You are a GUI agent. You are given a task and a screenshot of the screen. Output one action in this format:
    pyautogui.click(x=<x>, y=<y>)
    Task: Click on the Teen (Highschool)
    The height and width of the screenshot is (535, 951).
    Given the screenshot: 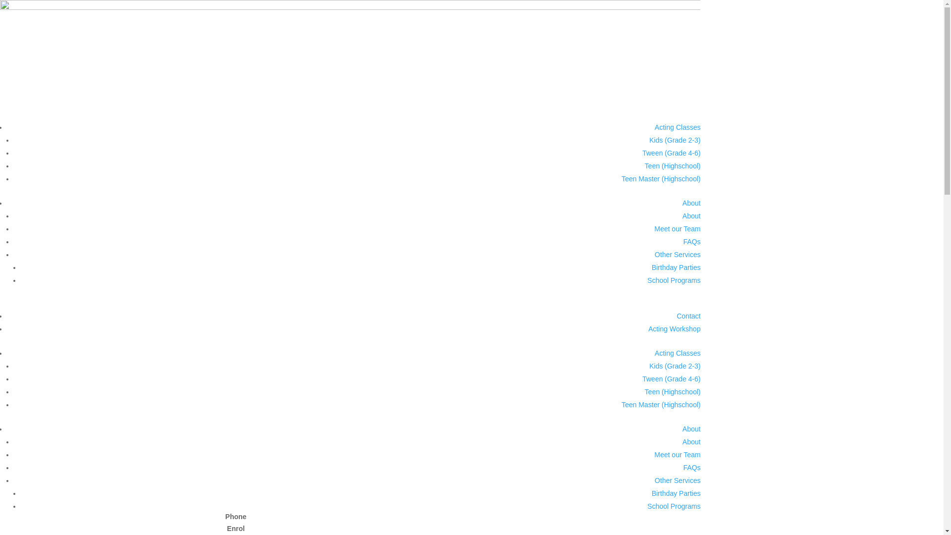 What is the action you would take?
    pyautogui.click(x=673, y=166)
    